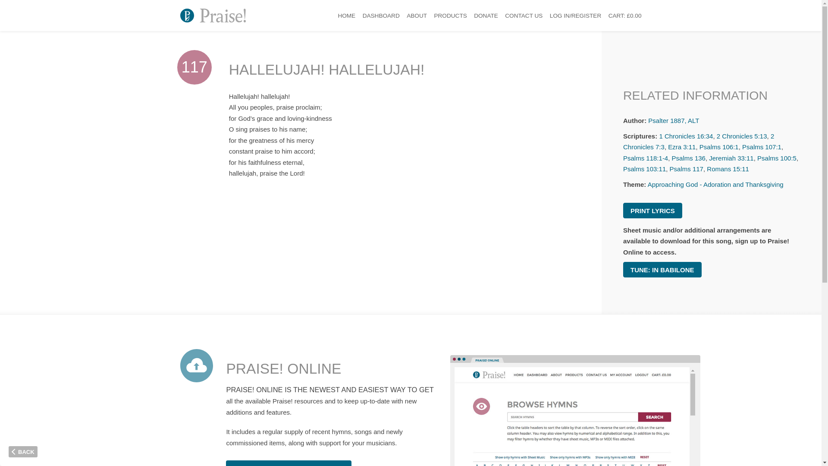  What do you see at coordinates (681, 147) in the screenshot?
I see `Ezra 3:11` at bounding box center [681, 147].